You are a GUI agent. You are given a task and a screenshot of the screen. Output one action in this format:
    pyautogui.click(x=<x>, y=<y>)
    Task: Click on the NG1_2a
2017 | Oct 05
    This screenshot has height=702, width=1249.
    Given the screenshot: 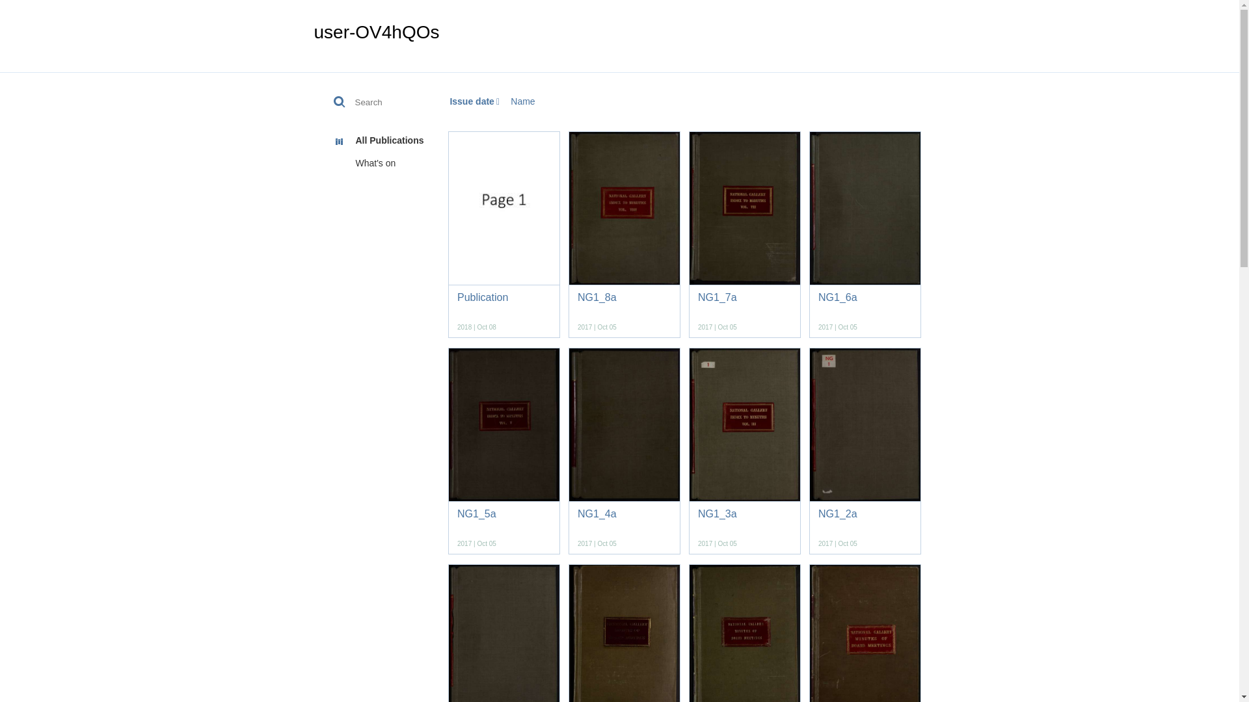 What is the action you would take?
    pyautogui.click(x=865, y=451)
    